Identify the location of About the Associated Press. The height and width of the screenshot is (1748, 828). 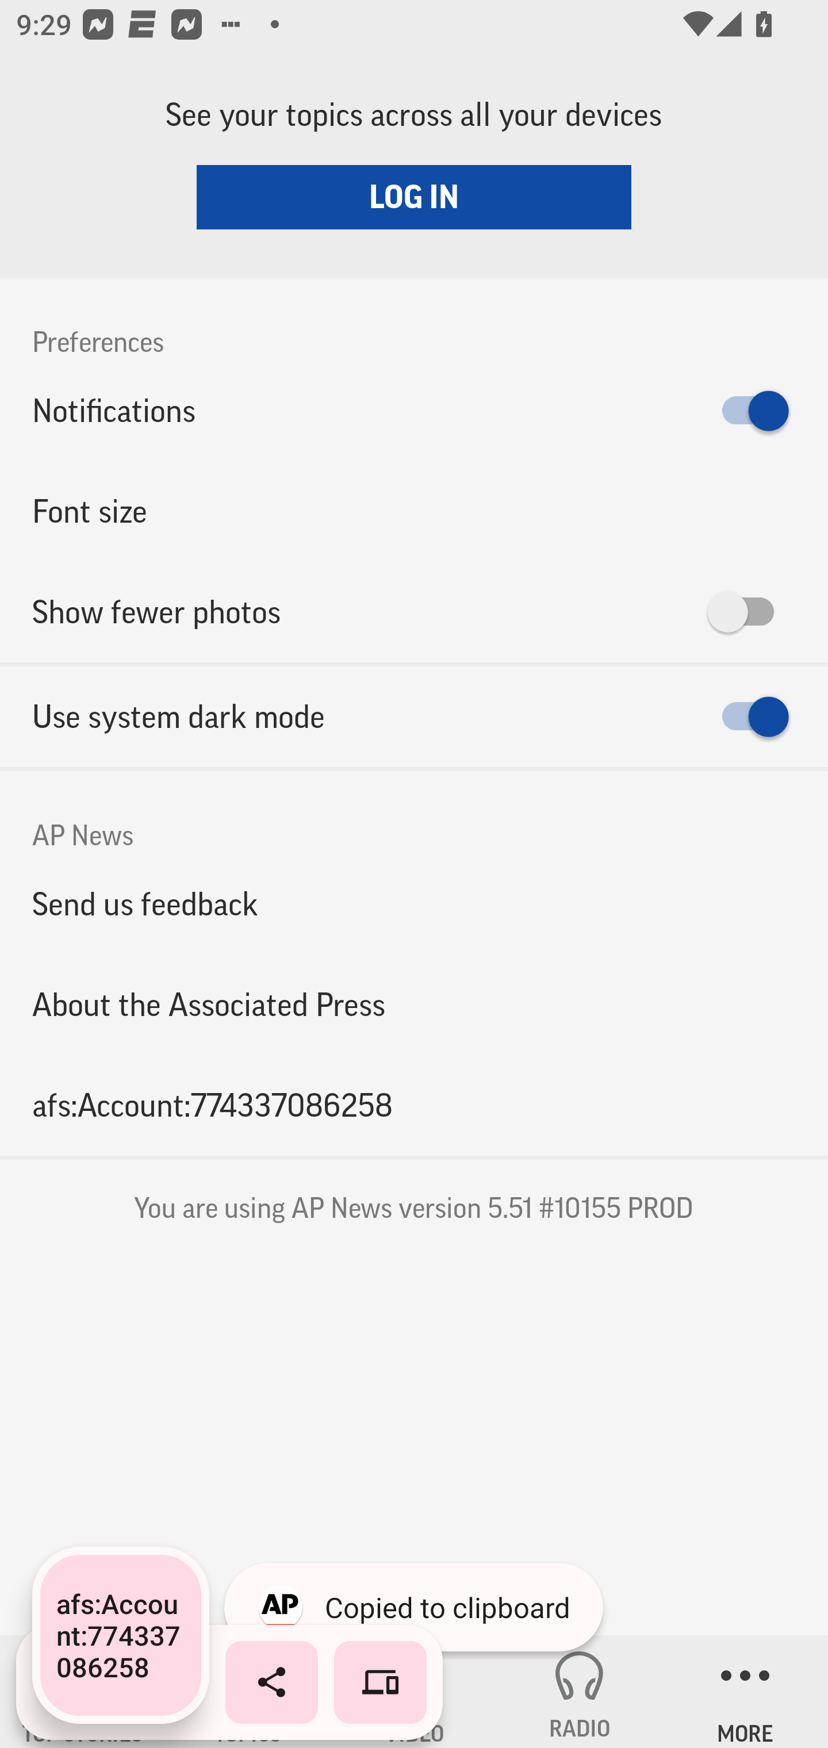
(414, 1005).